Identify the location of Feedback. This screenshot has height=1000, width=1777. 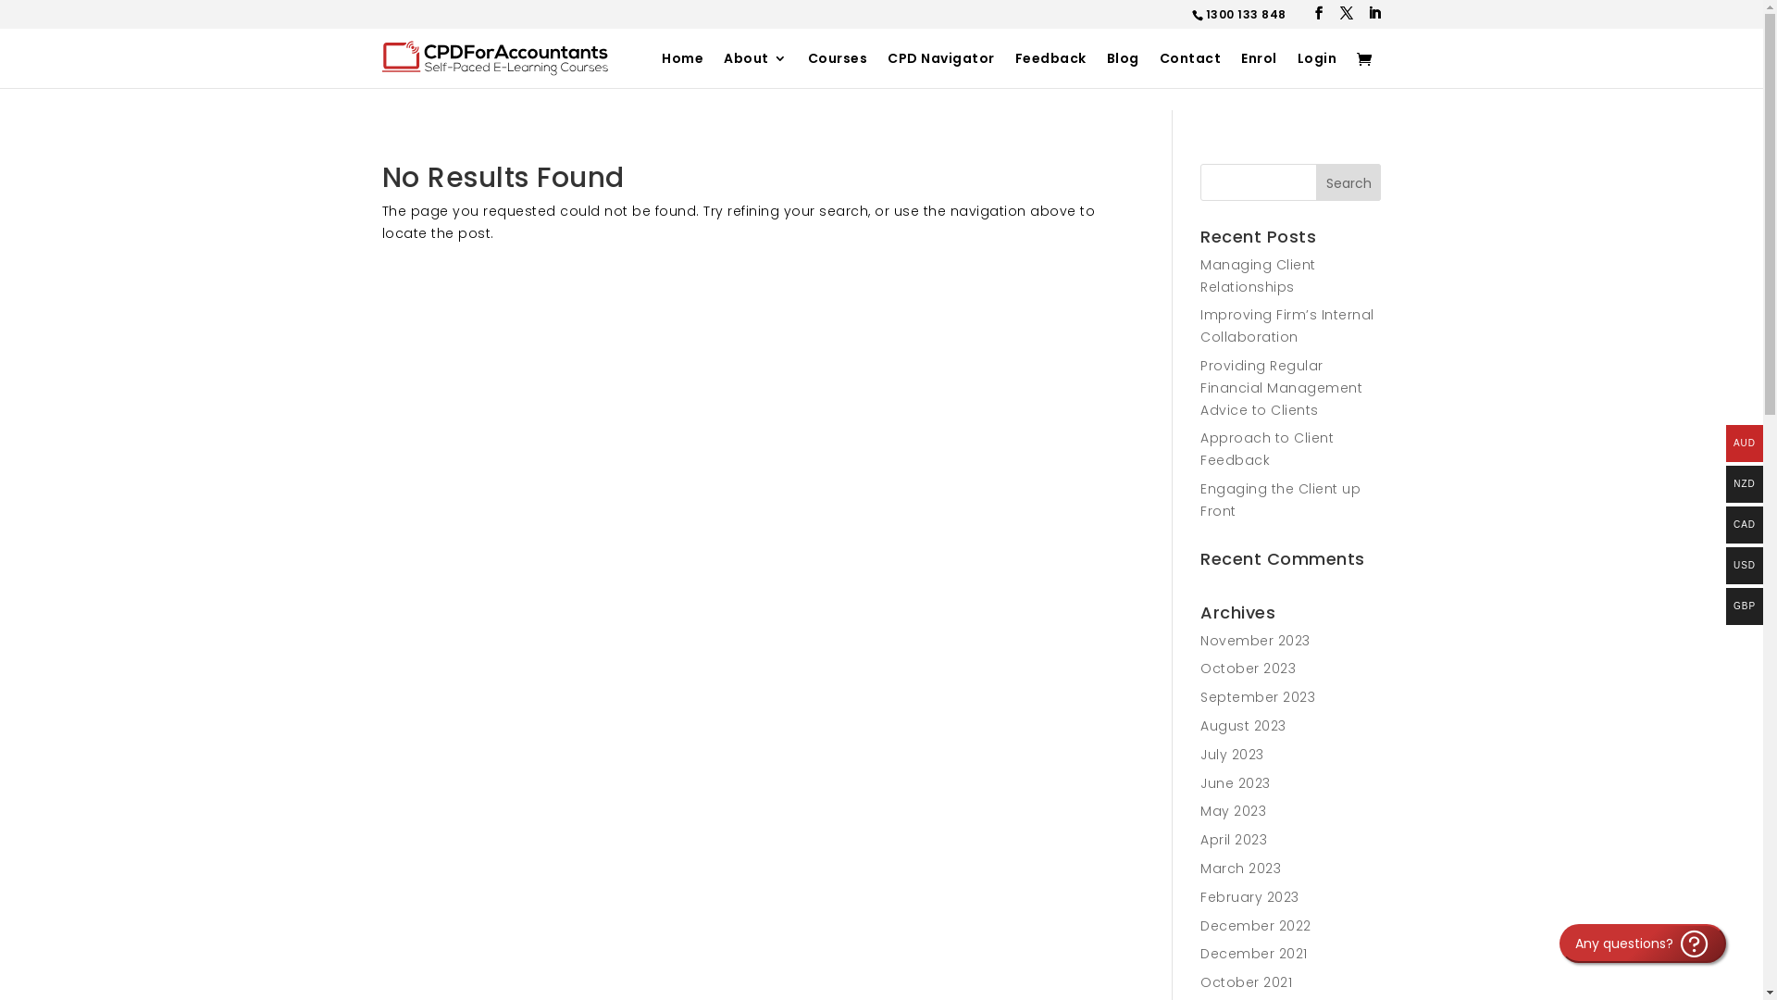
(1050, 70).